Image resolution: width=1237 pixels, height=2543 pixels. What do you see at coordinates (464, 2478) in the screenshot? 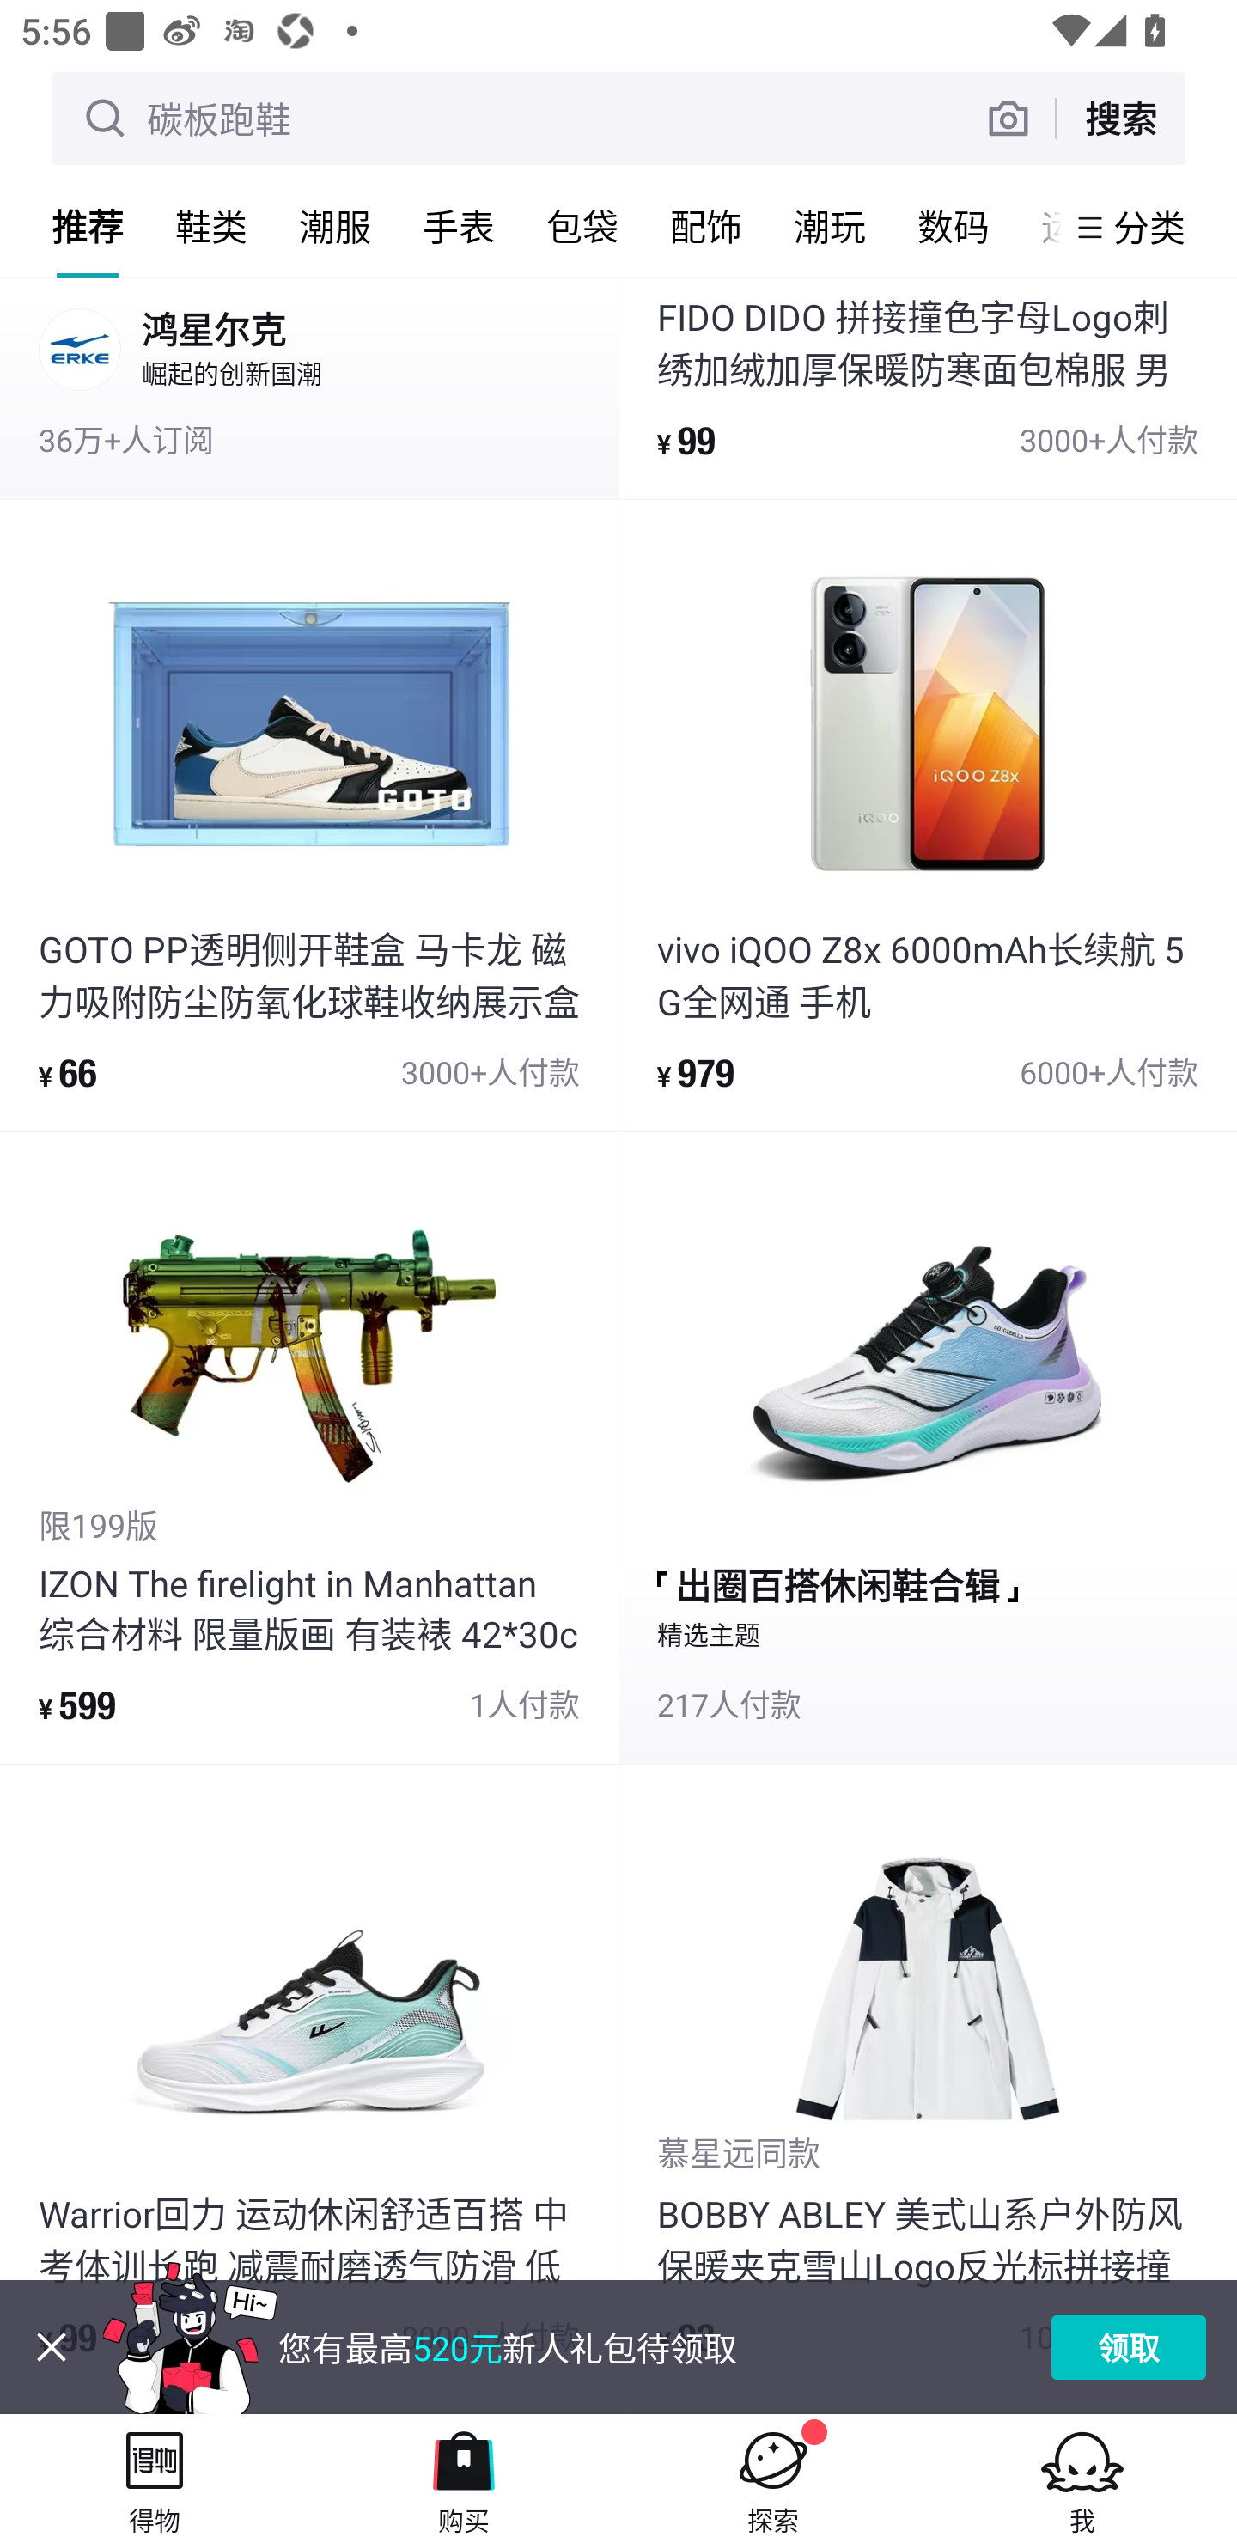
I see `购买` at bounding box center [464, 2478].